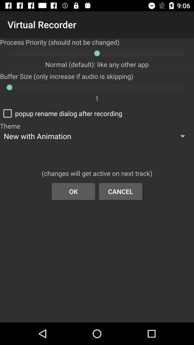  What do you see at coordinates (73, 191) in the screenshot?
I see `choose the button next to the cancel button` at bounding box center [73, 191].